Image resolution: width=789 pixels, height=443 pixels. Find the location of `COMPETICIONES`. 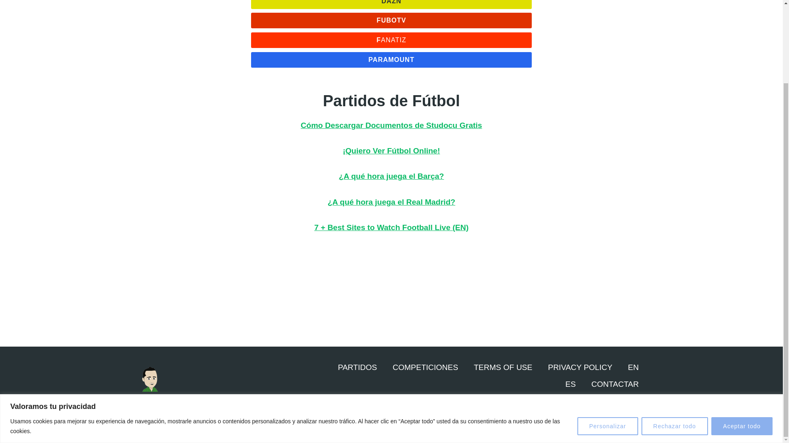

COMPETICIONES is located at coordinates (425, 367).